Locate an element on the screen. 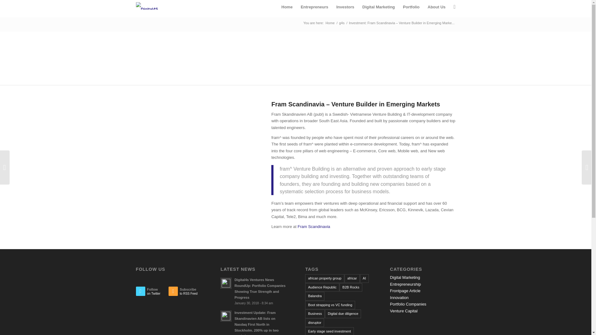 This screenshot has width=596, height=335. Portfolio is located at coordinates (314, 226).